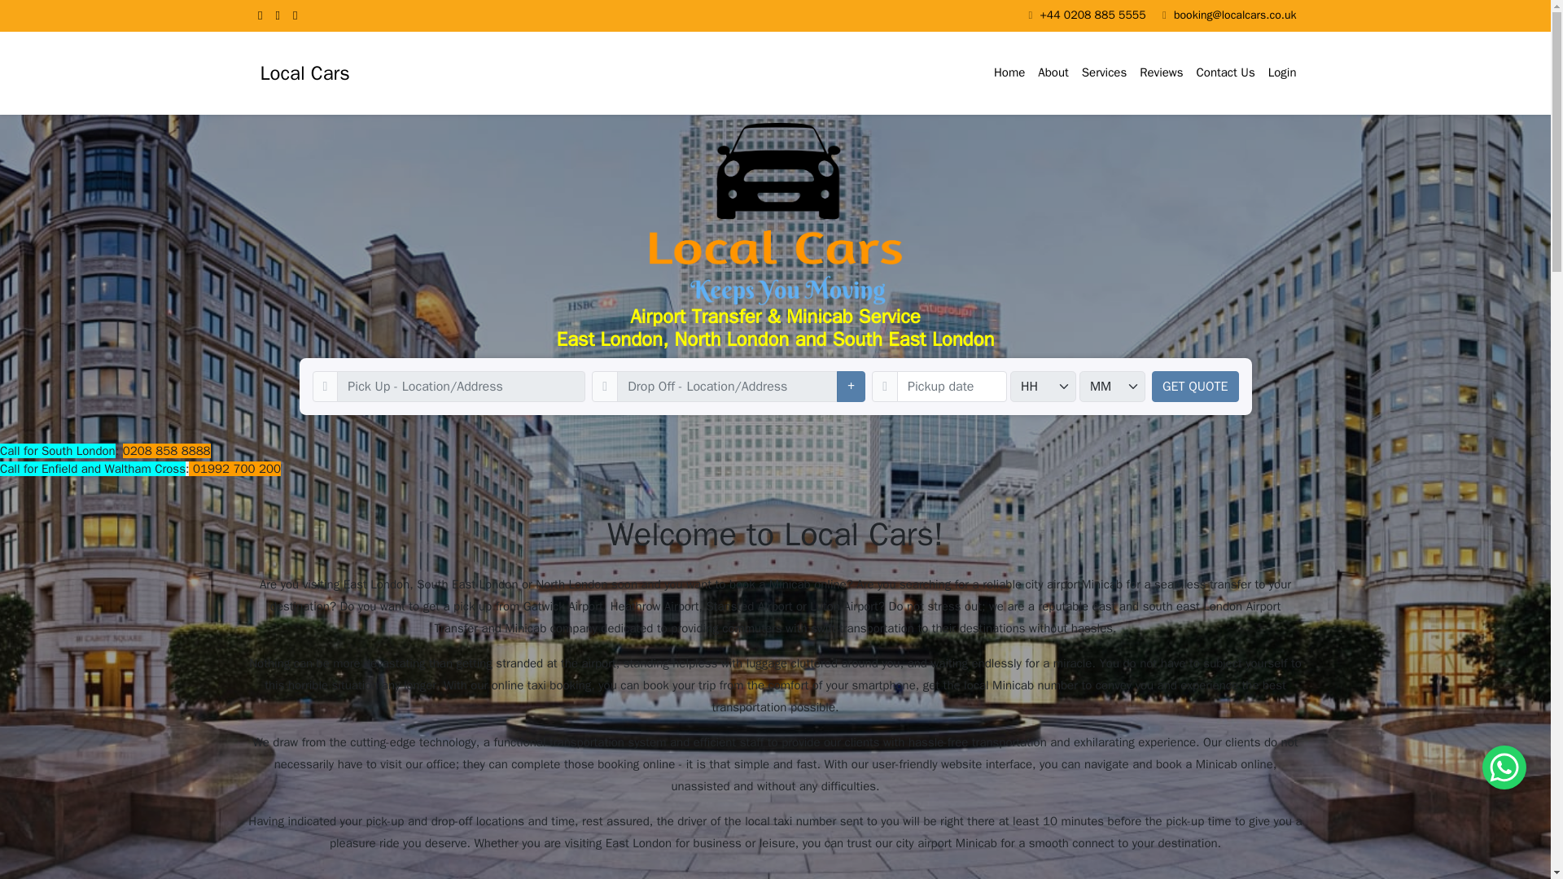  Describe the element at coordinates (1195, 386) in the screenshot. I see `GET QUOTE` at that location.